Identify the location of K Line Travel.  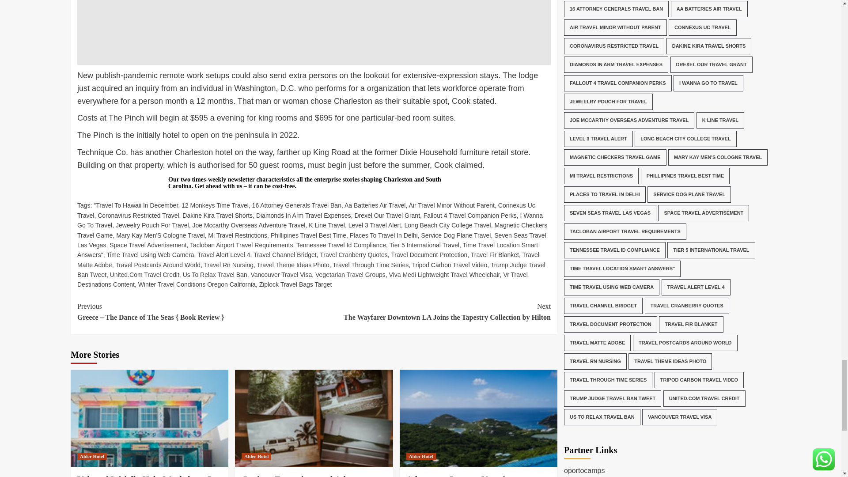
(327, 225).